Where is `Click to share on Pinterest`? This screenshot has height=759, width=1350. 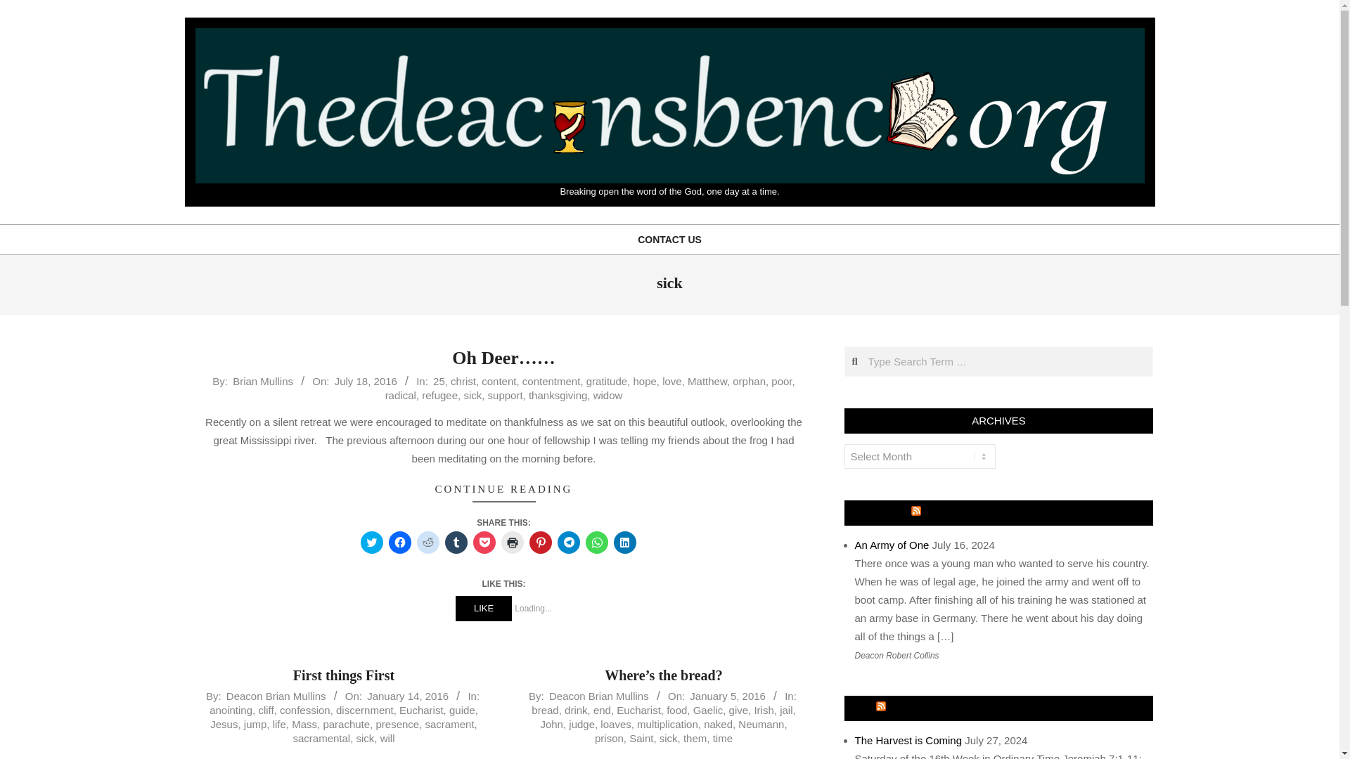
Click to share on Pinterest is located at coordinates (540, 543).